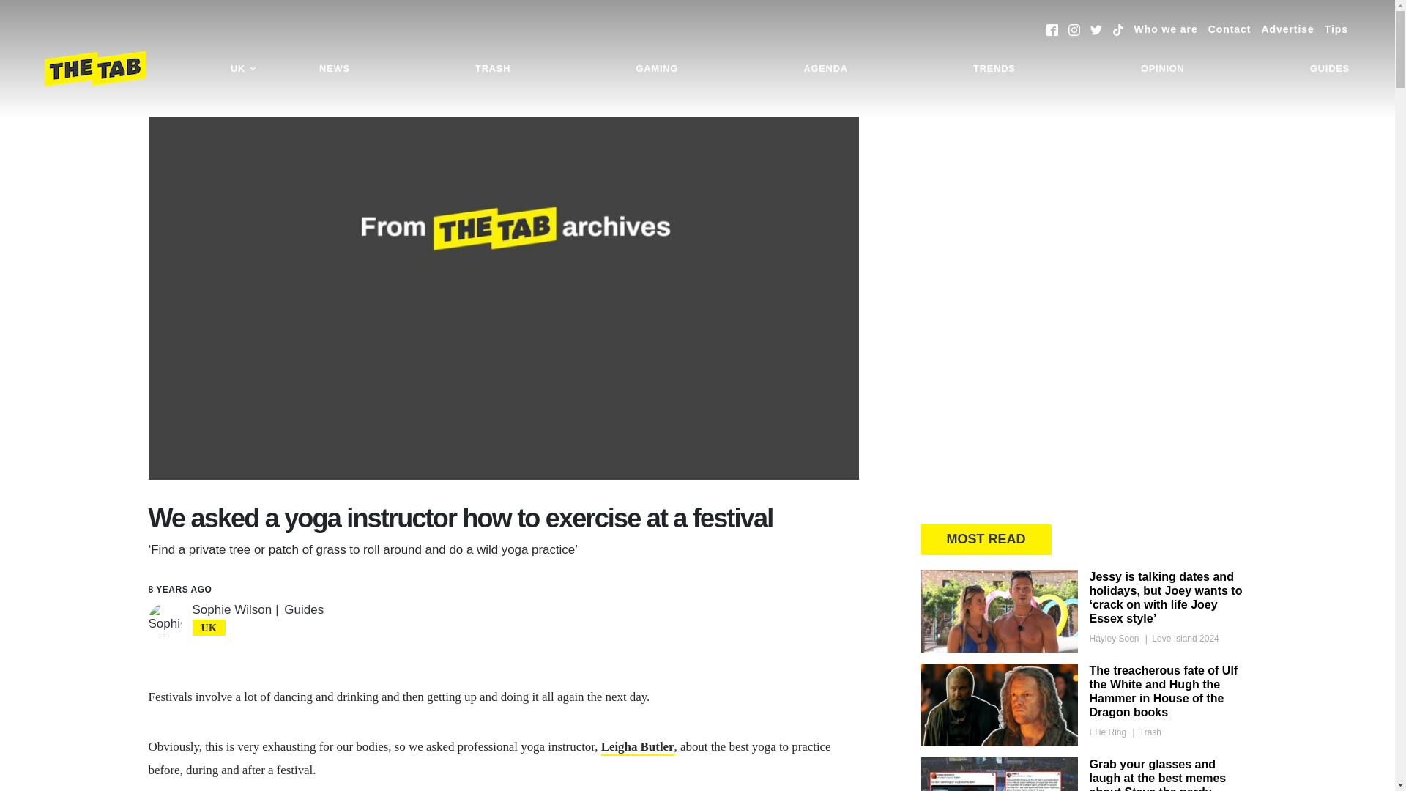 Image resolution: width=1406 pixels, height=791 pixels. What do you see at coordinates (1330, 69) in the screenshot?
I see `GUIDES` at bounding box center [1330, 69].